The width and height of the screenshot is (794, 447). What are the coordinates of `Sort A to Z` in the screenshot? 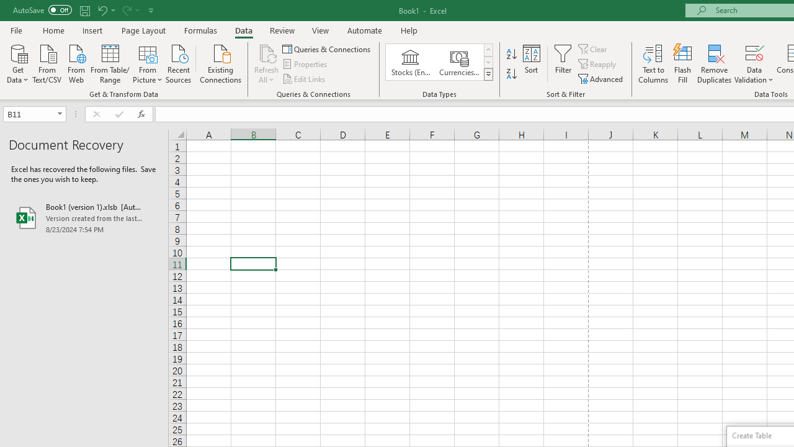 It's located at (511, 55).